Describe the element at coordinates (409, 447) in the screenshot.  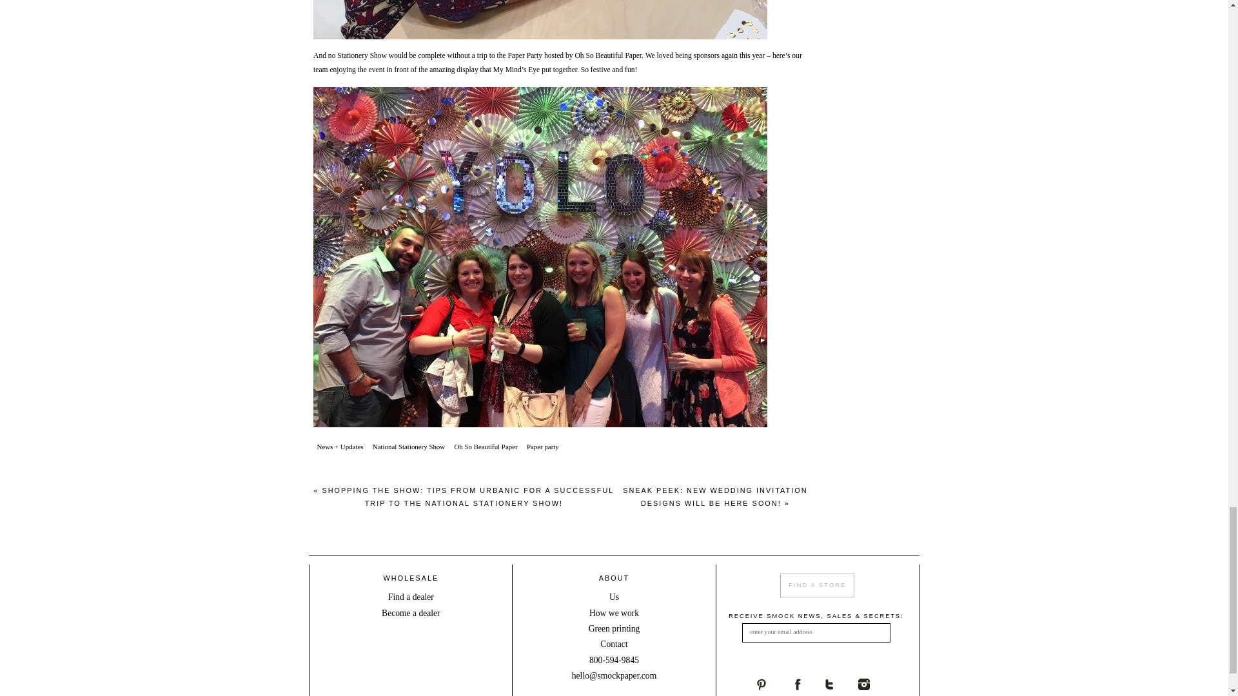
I see `National Stationery Show` at that location.